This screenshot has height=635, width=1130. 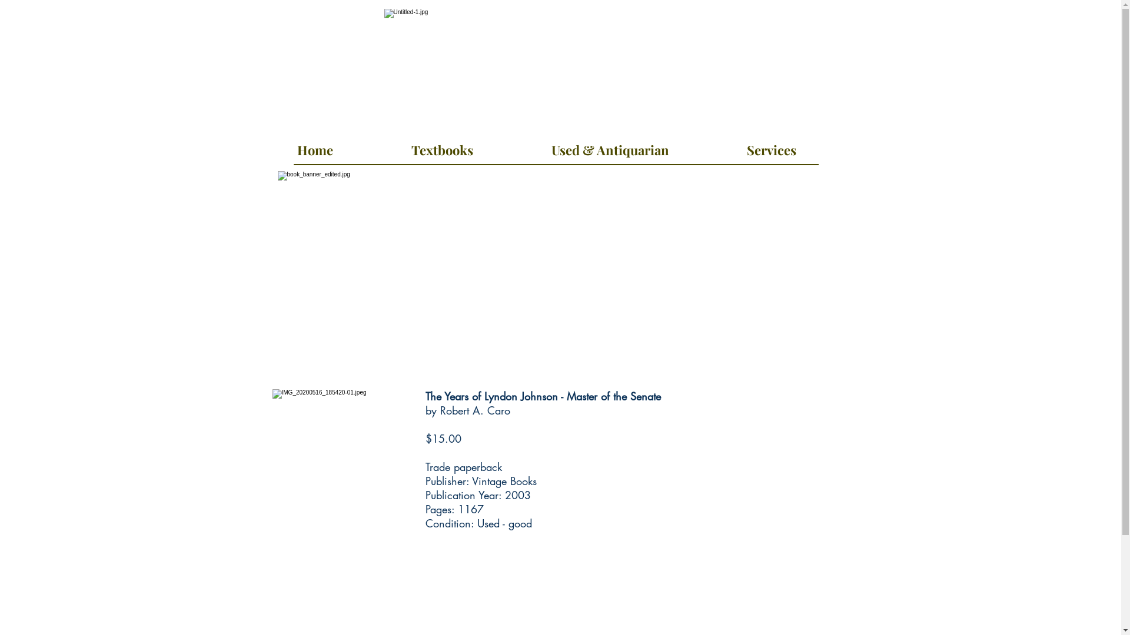 I want to click on Used & Antiquarian, so click(x=610, y=145).